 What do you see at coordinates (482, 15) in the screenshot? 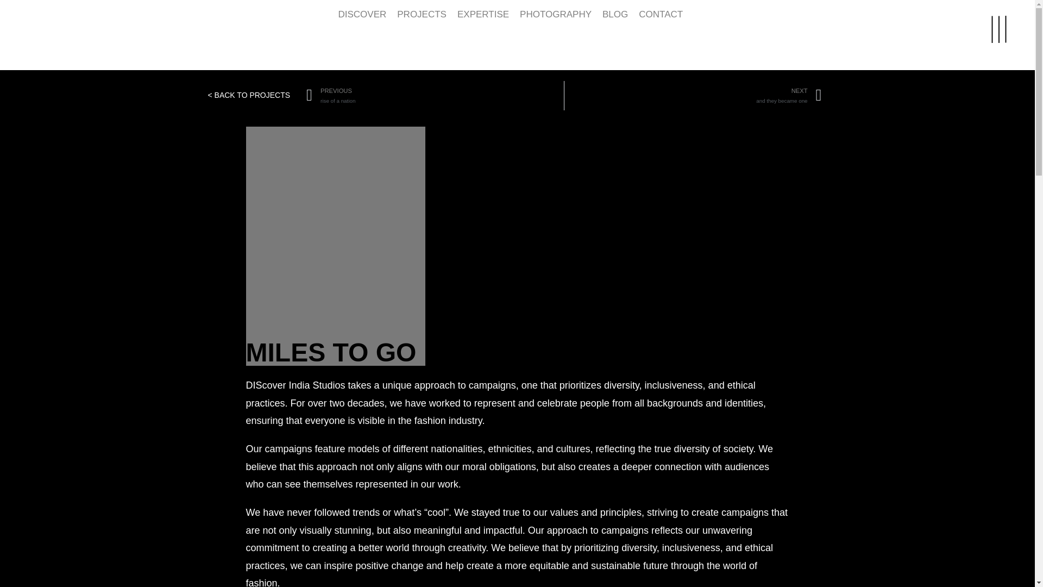
I see `DISCOVER` at bounding box center [482, 15].